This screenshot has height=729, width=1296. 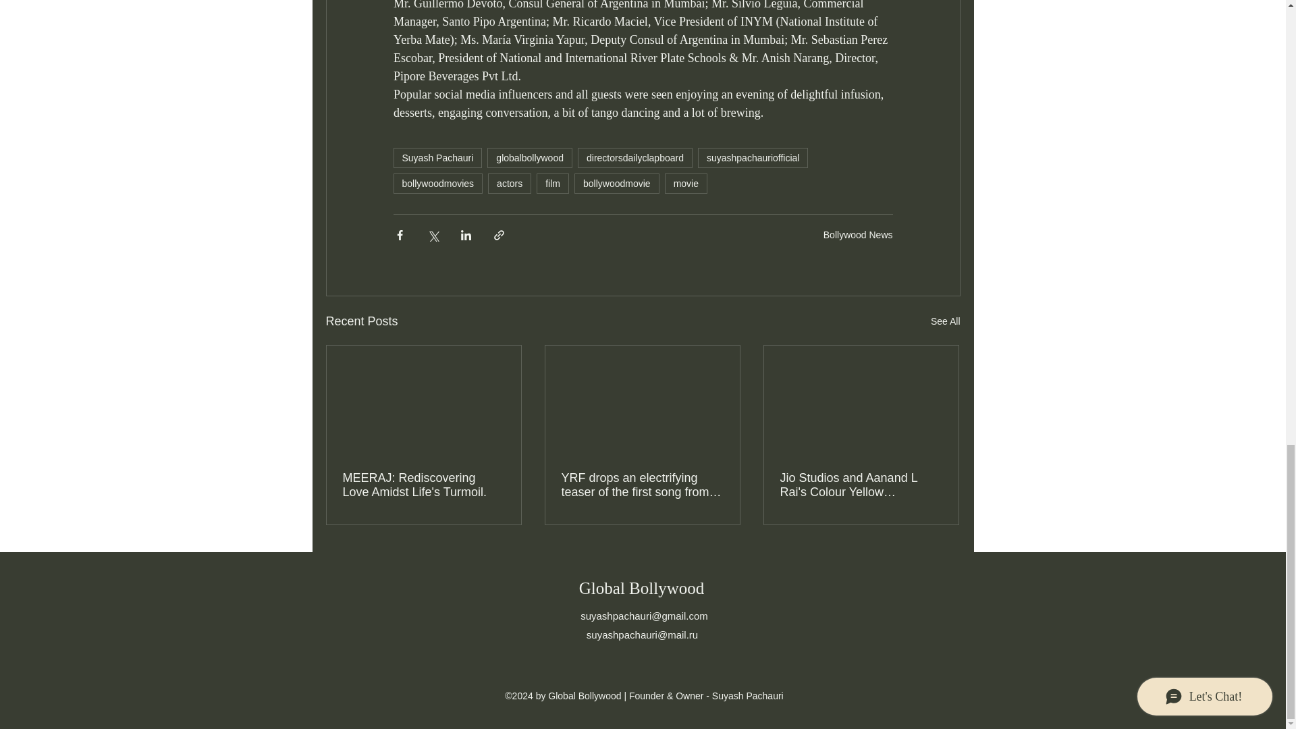 What do you see at coordinates (753, 158) in the screenshot?
I see `suyashpachauriofficial` at bounding box center [753, 158].